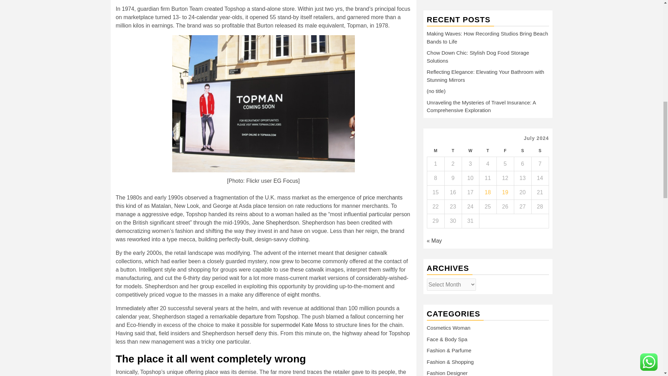 The height and width of the screenshot is (376, 668). I want to click on price merchants, so click(383, 197).